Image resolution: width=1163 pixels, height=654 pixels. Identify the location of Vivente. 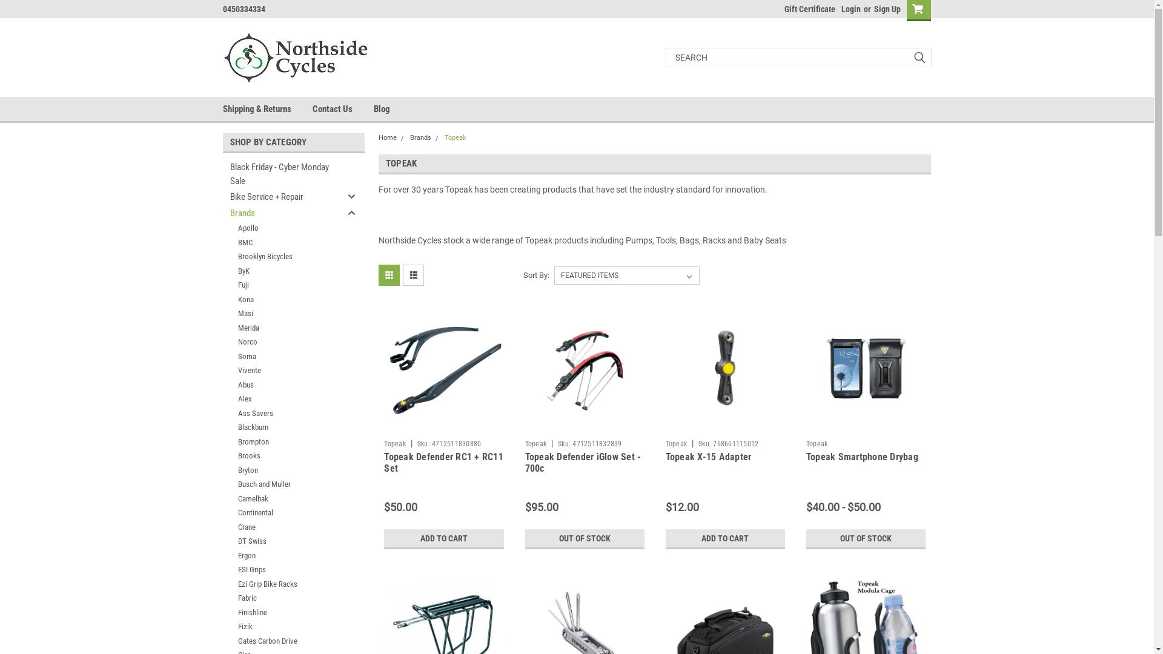
(283, 371).